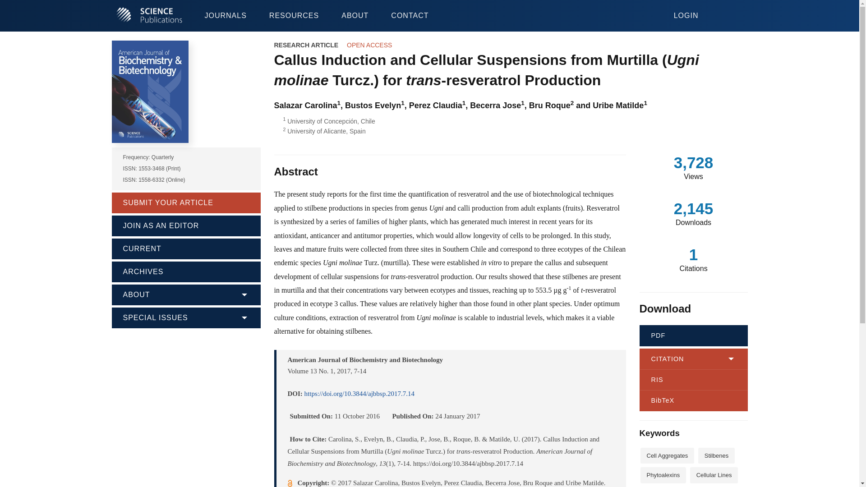  What do you see at coordinates (410, 16) in the screenshot?
I see `CONTACT` at bounding box center [410, 16].